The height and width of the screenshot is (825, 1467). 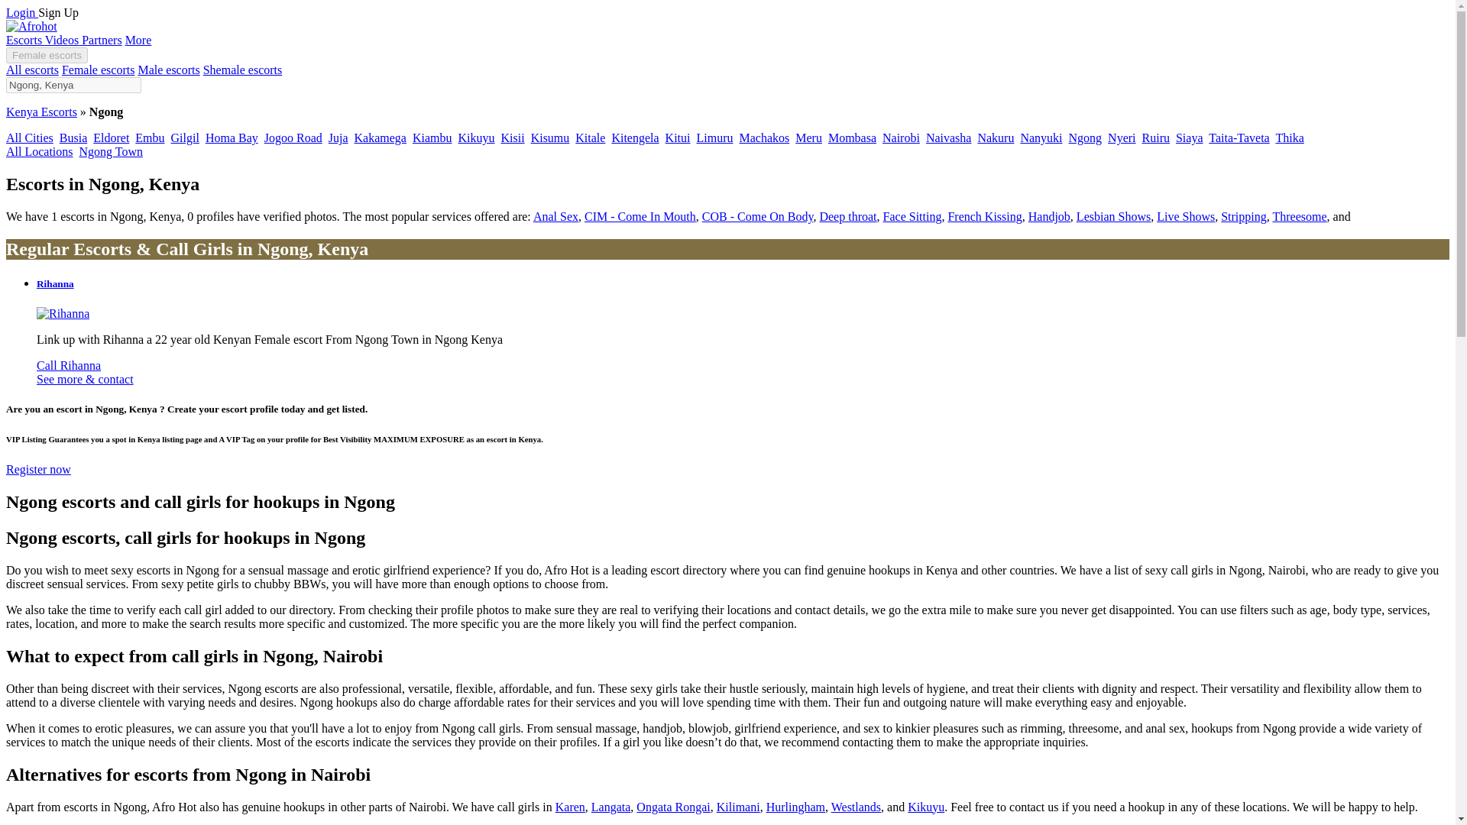 I want to click on Shemale escorts, so click(x=243, y=70).